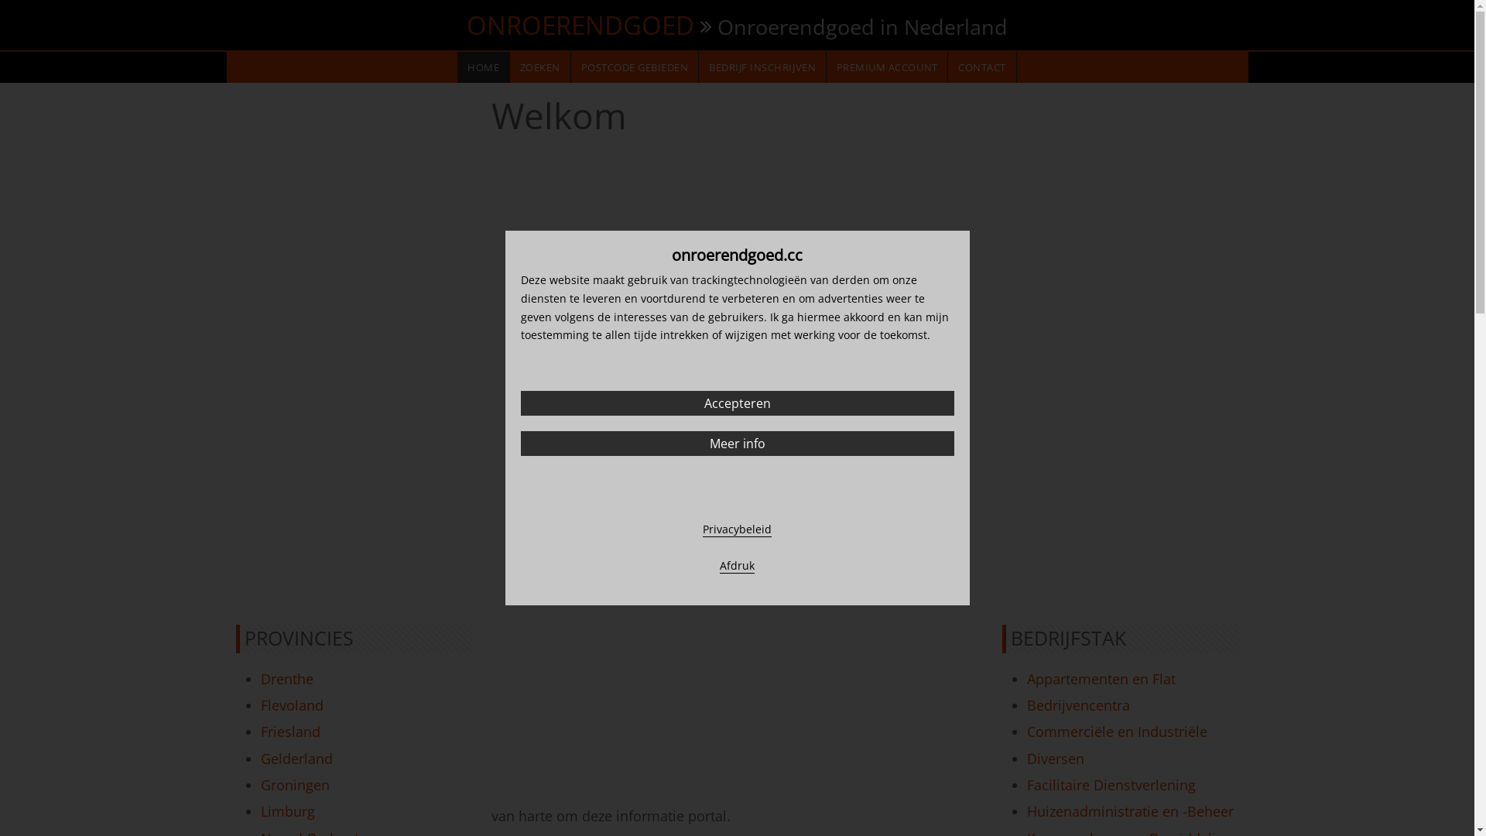 This screenshot has height=836, width=1486. Describe the element at coordinates (0, 0) in the screenshot. I see `Overslaan en naar de inhoud gaan` at that location.